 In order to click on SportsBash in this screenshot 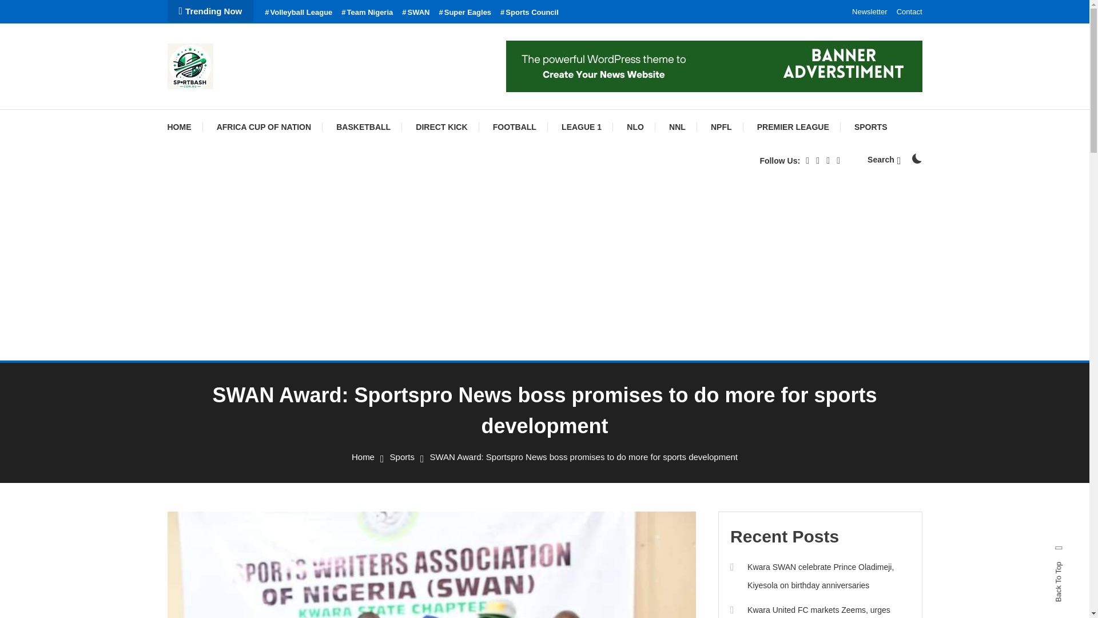, I will do `click(224, 104)`.